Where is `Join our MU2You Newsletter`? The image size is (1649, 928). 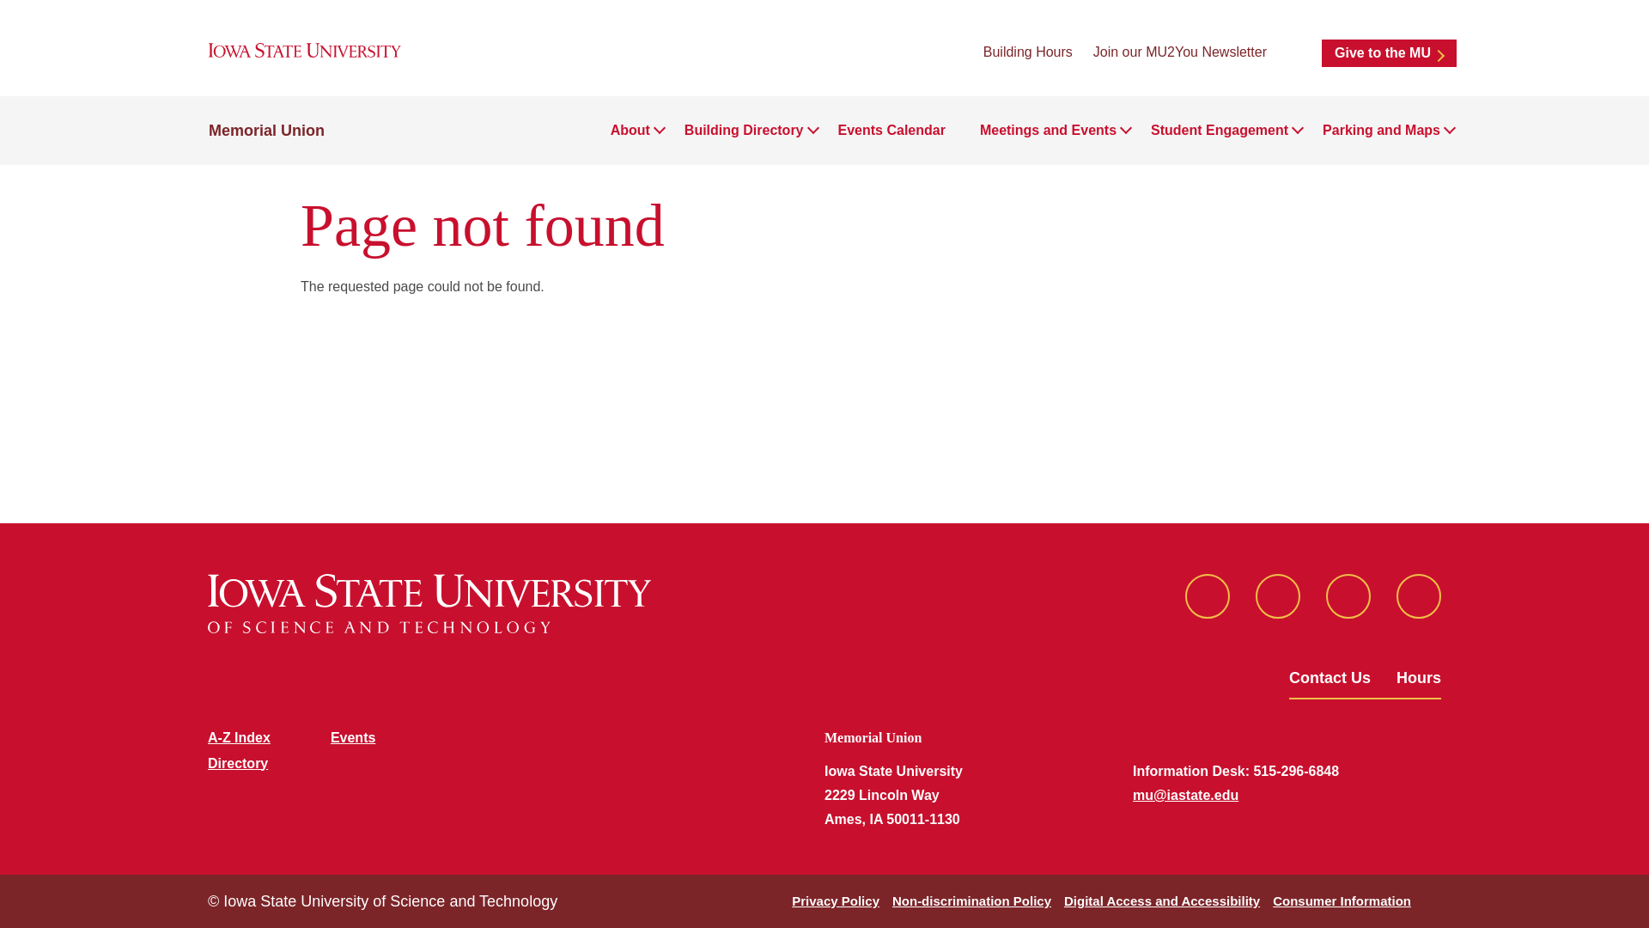
Join our MU2You Newsletter is located at coordinates (1179, 52).